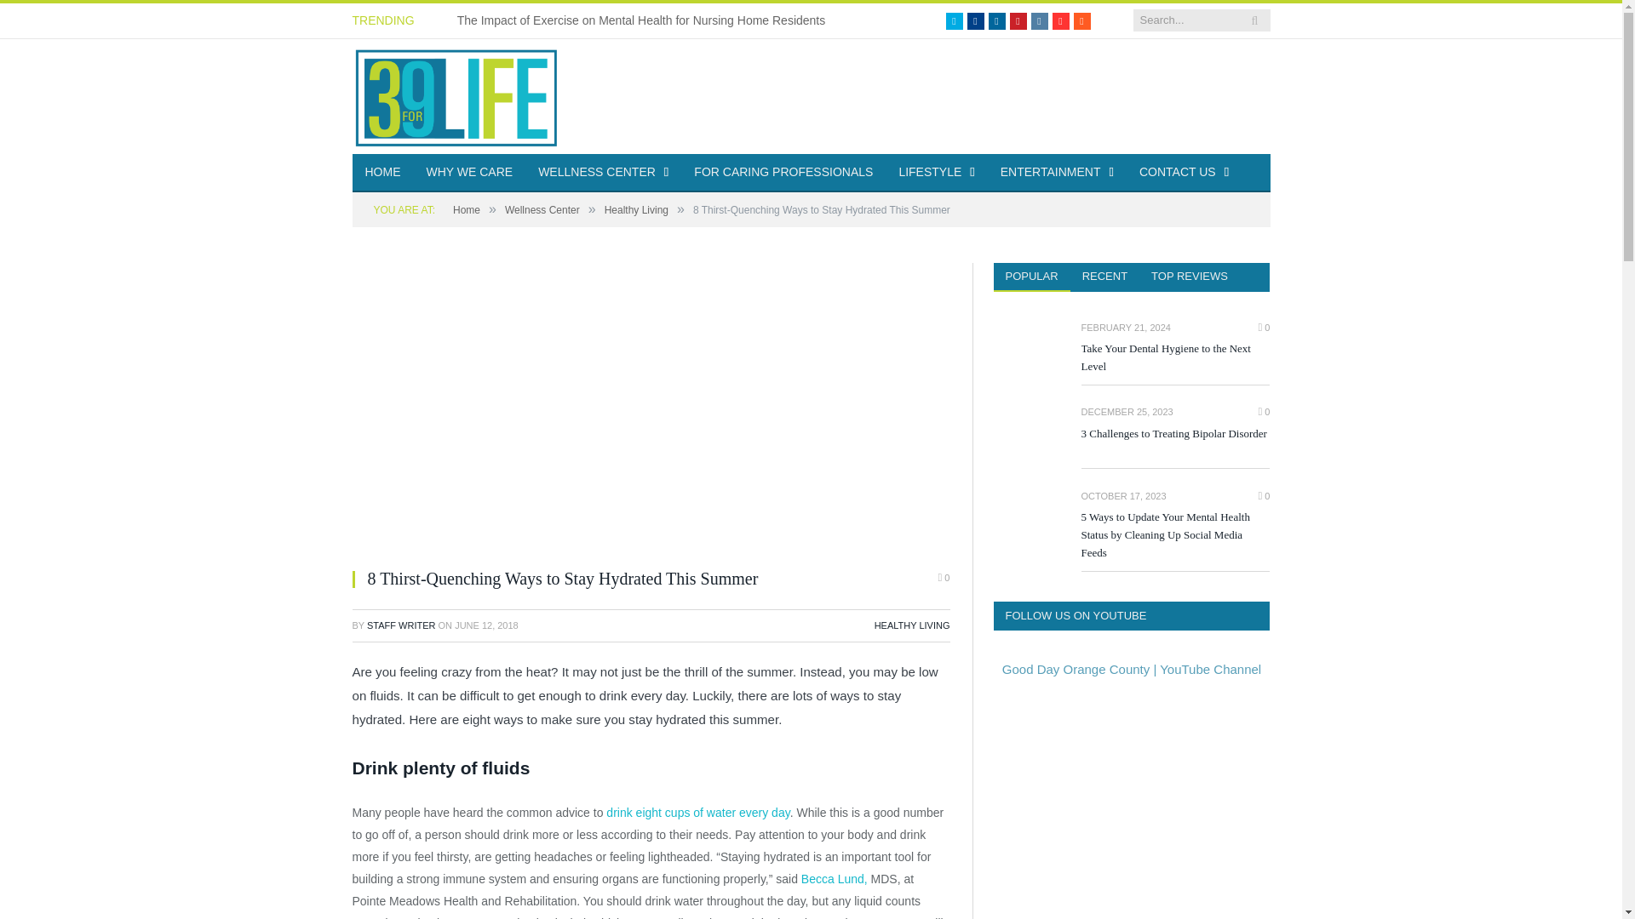 This screenshot has width=1635, height=919. Describe the element at coordinates (783, 173) in the screenshot. I see `FOR CARING PROFESSIONALS` at that location.